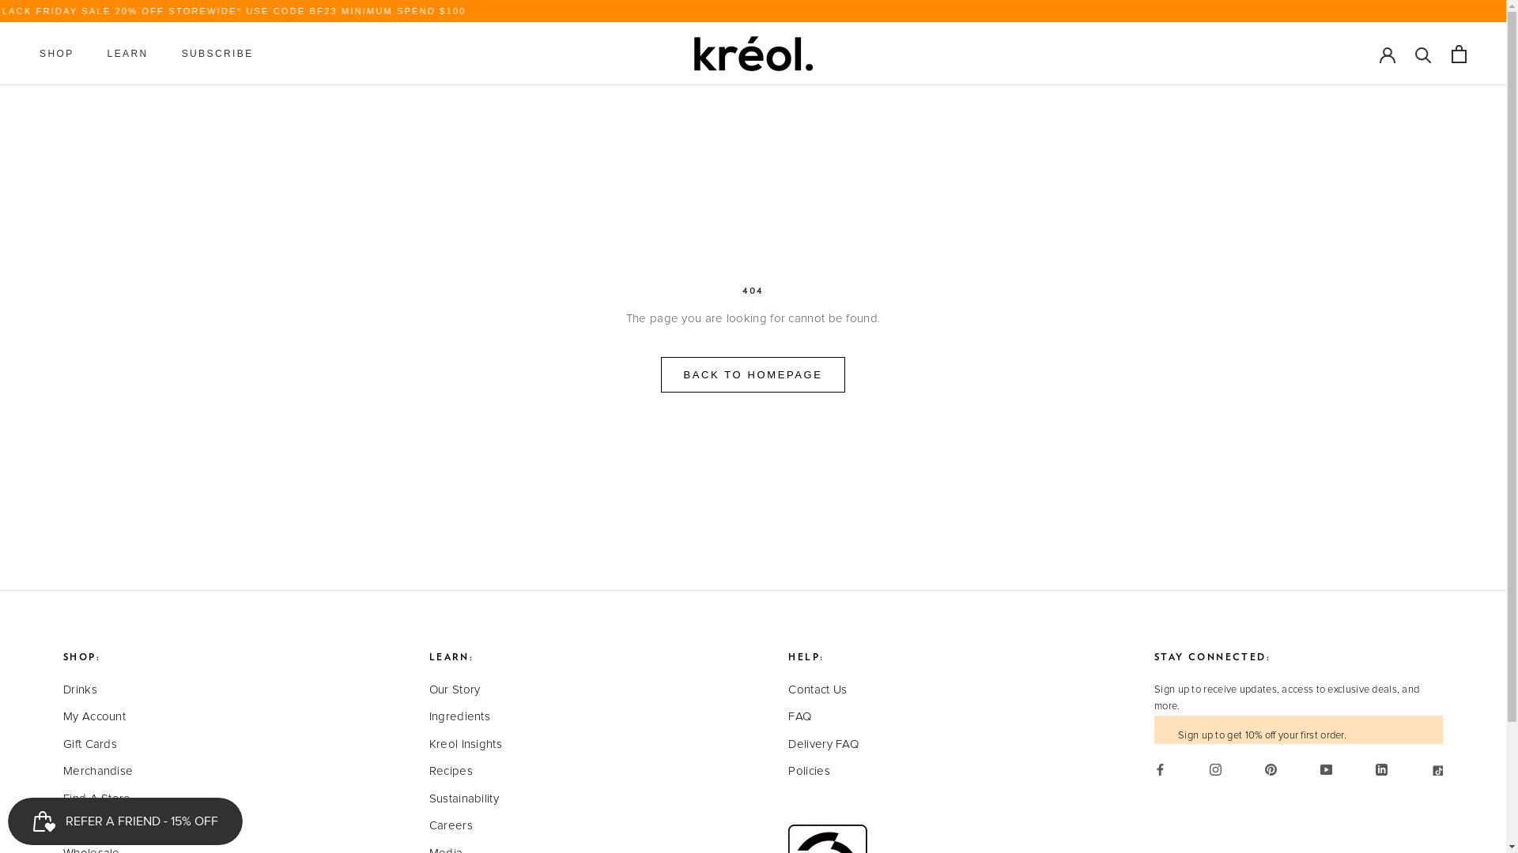 The width and height of the screenshot is (1518, 853). Describe the element at coordinates (103, 746) in the screenshot. I see `Gift Cards` at that location.